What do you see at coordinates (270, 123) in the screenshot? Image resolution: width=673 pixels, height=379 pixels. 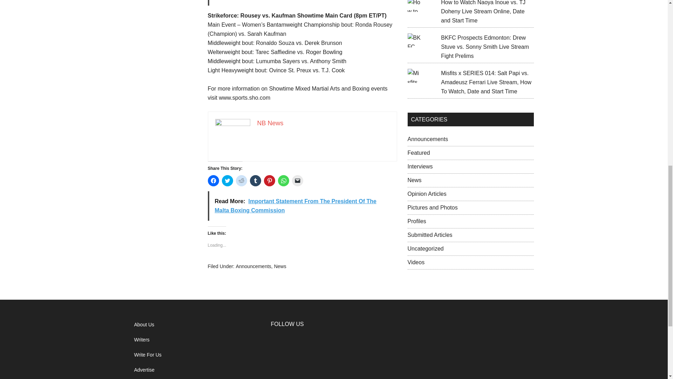 I see `NB News` at bounding box center [270, 123].